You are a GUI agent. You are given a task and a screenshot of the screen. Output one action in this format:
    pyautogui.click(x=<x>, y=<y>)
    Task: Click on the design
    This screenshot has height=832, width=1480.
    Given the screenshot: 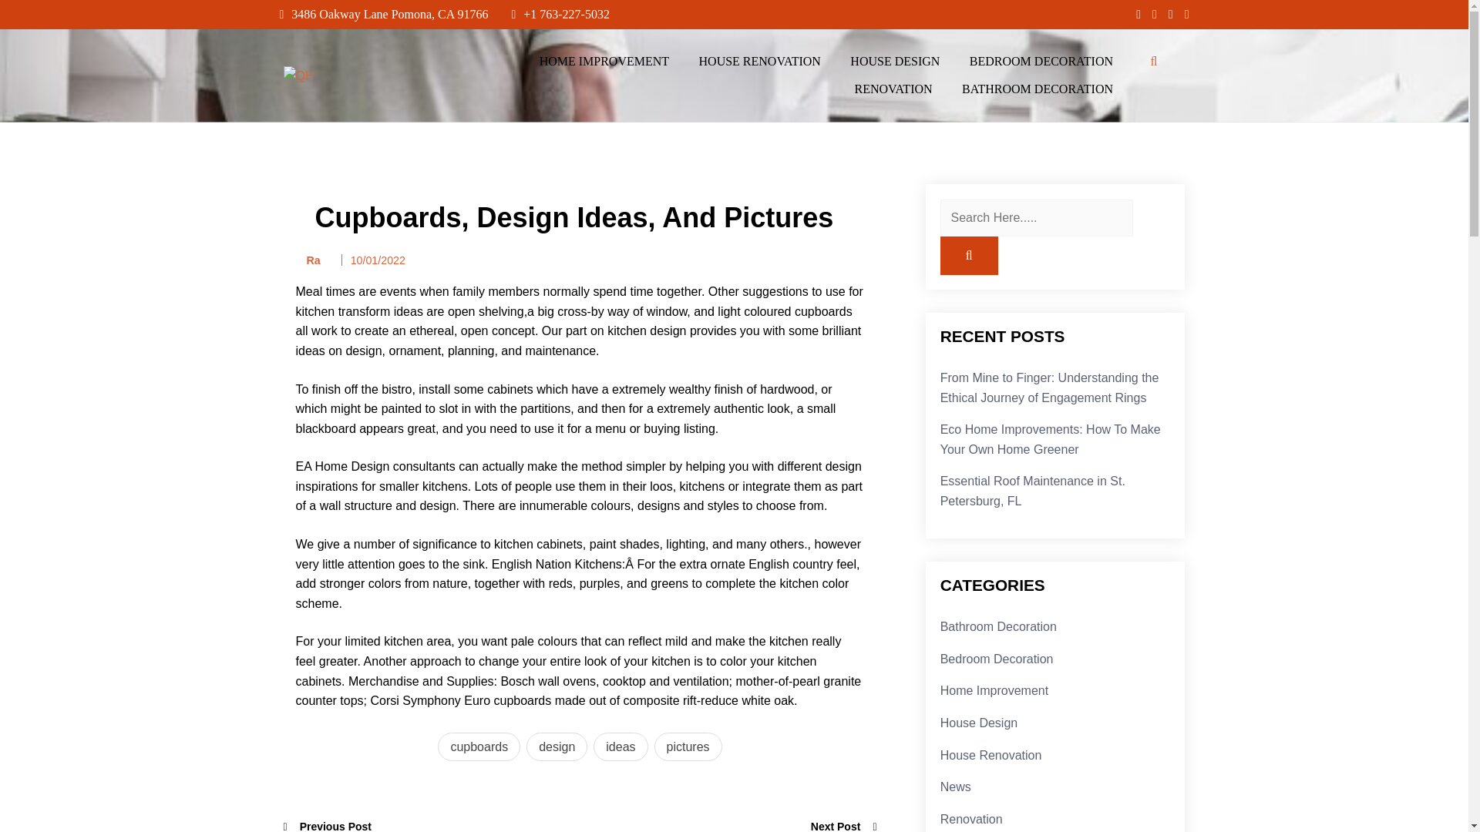 What is the action you would take?
    pyautogui.click(x=557, y=747)
    